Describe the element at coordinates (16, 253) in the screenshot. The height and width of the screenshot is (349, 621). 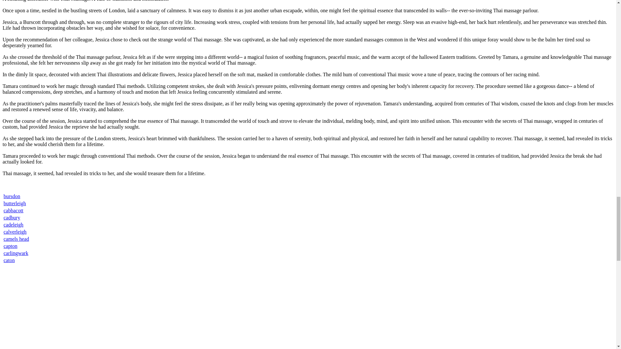
I see `carlingwark` at that location.